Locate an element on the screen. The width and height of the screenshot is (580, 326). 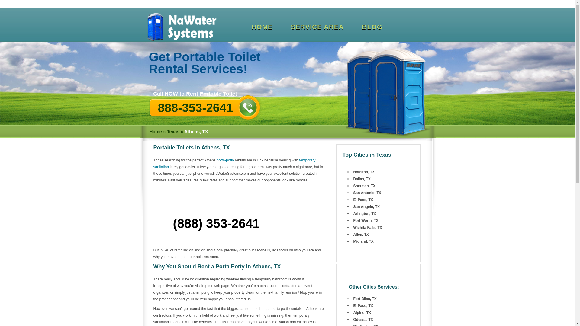
Arlington, TX is located at coordinates (364, 213).